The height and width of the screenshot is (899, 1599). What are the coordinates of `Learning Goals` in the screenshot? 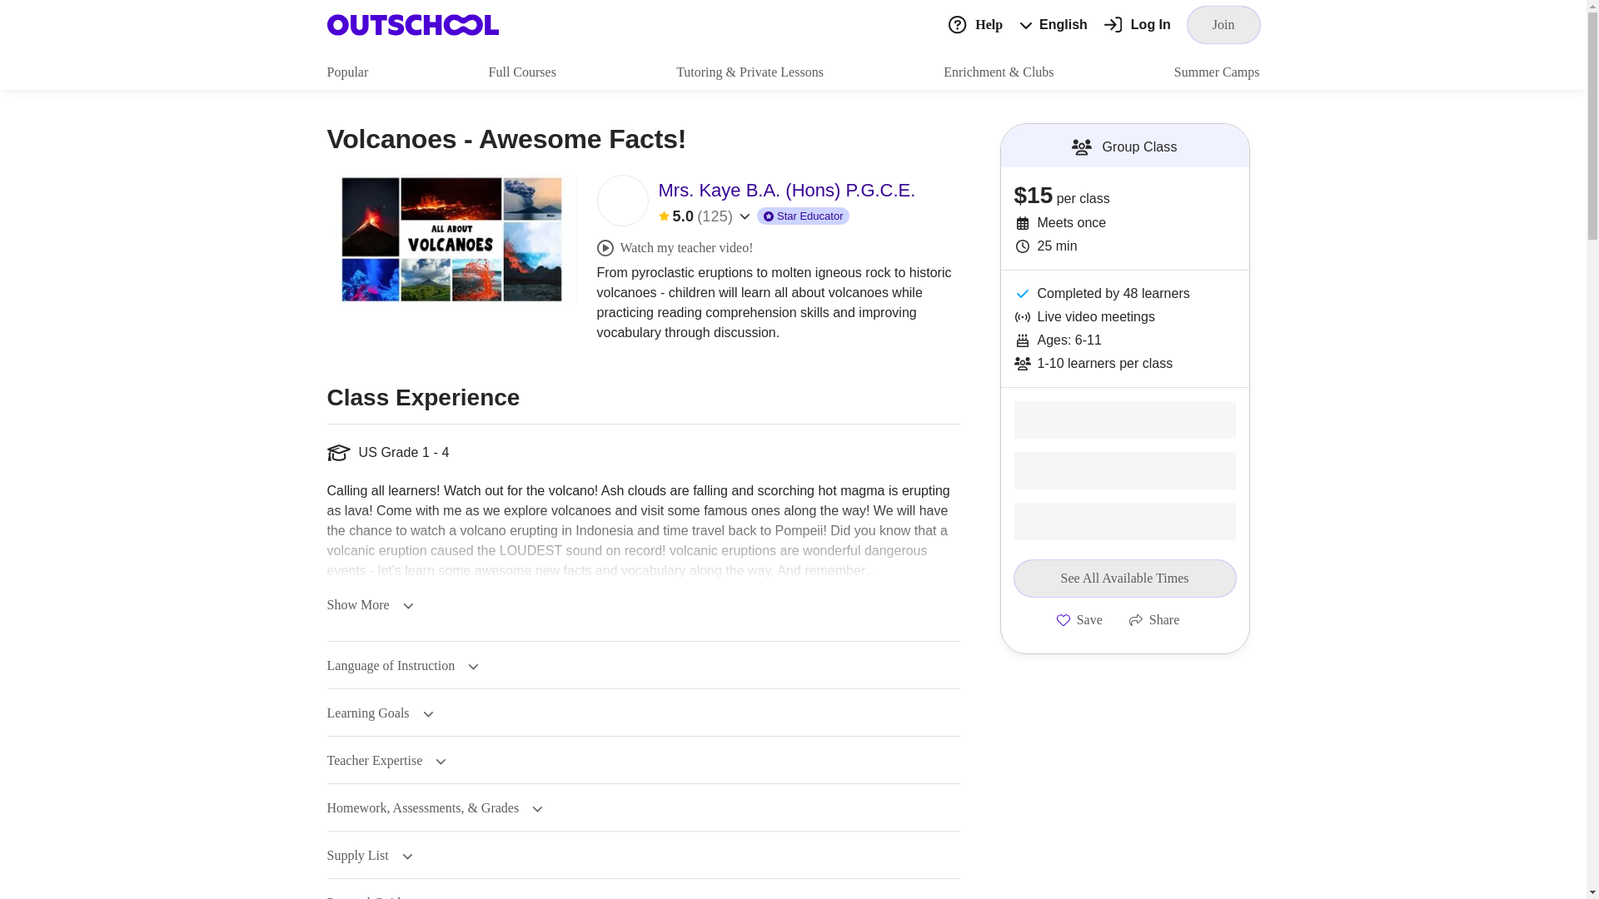 It's located at (380, 713).